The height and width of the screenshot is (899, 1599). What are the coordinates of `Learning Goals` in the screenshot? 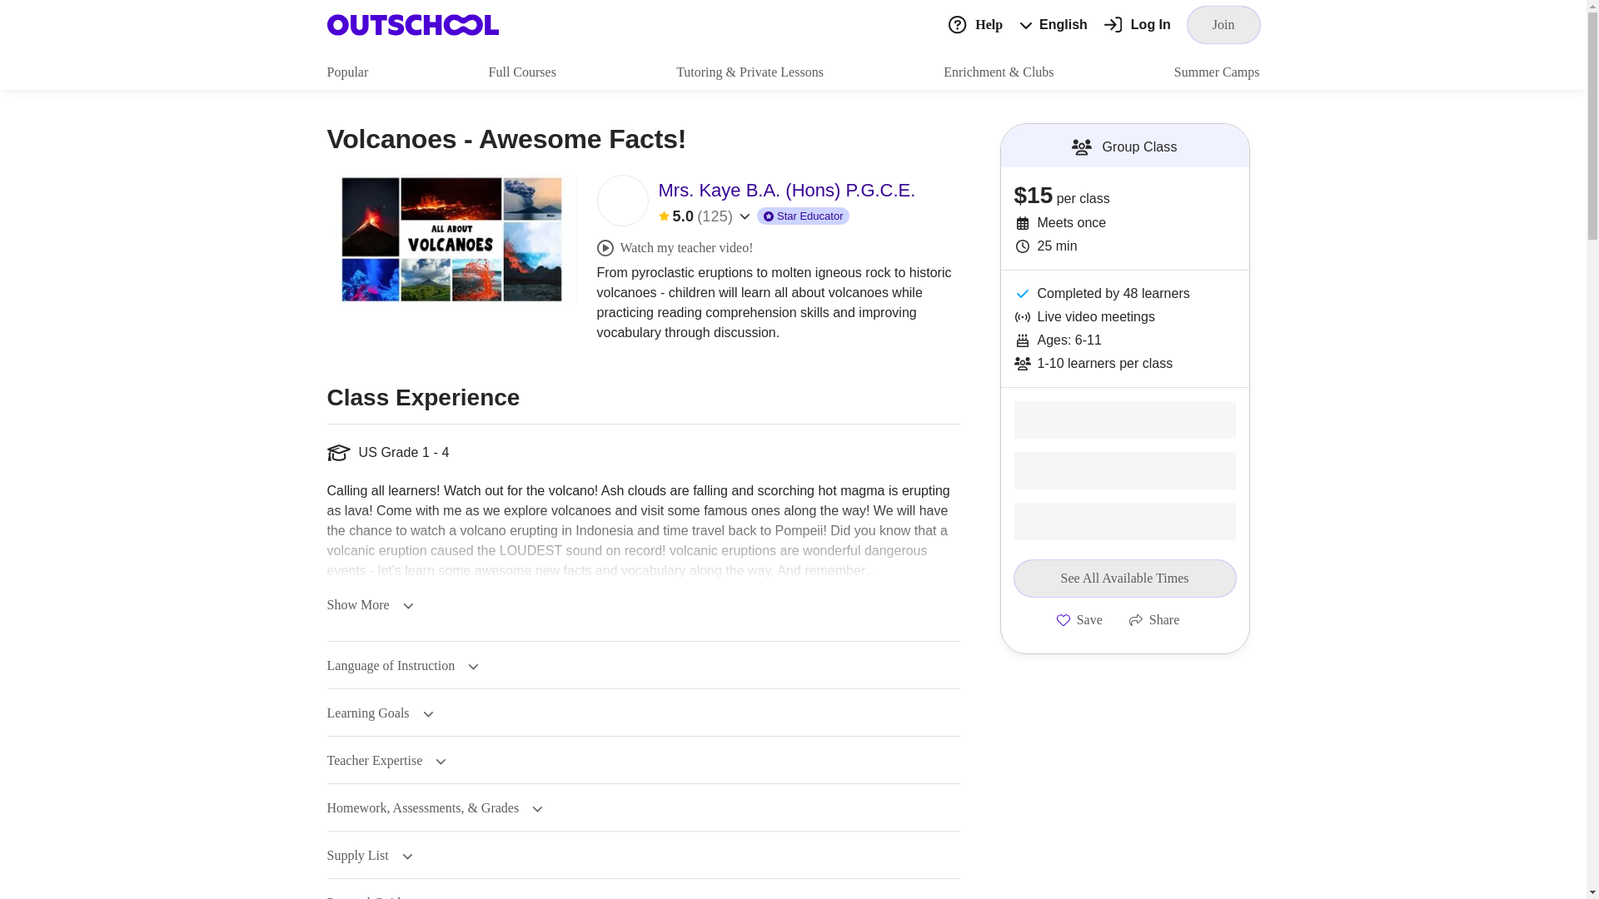 It's located at (380, 713).